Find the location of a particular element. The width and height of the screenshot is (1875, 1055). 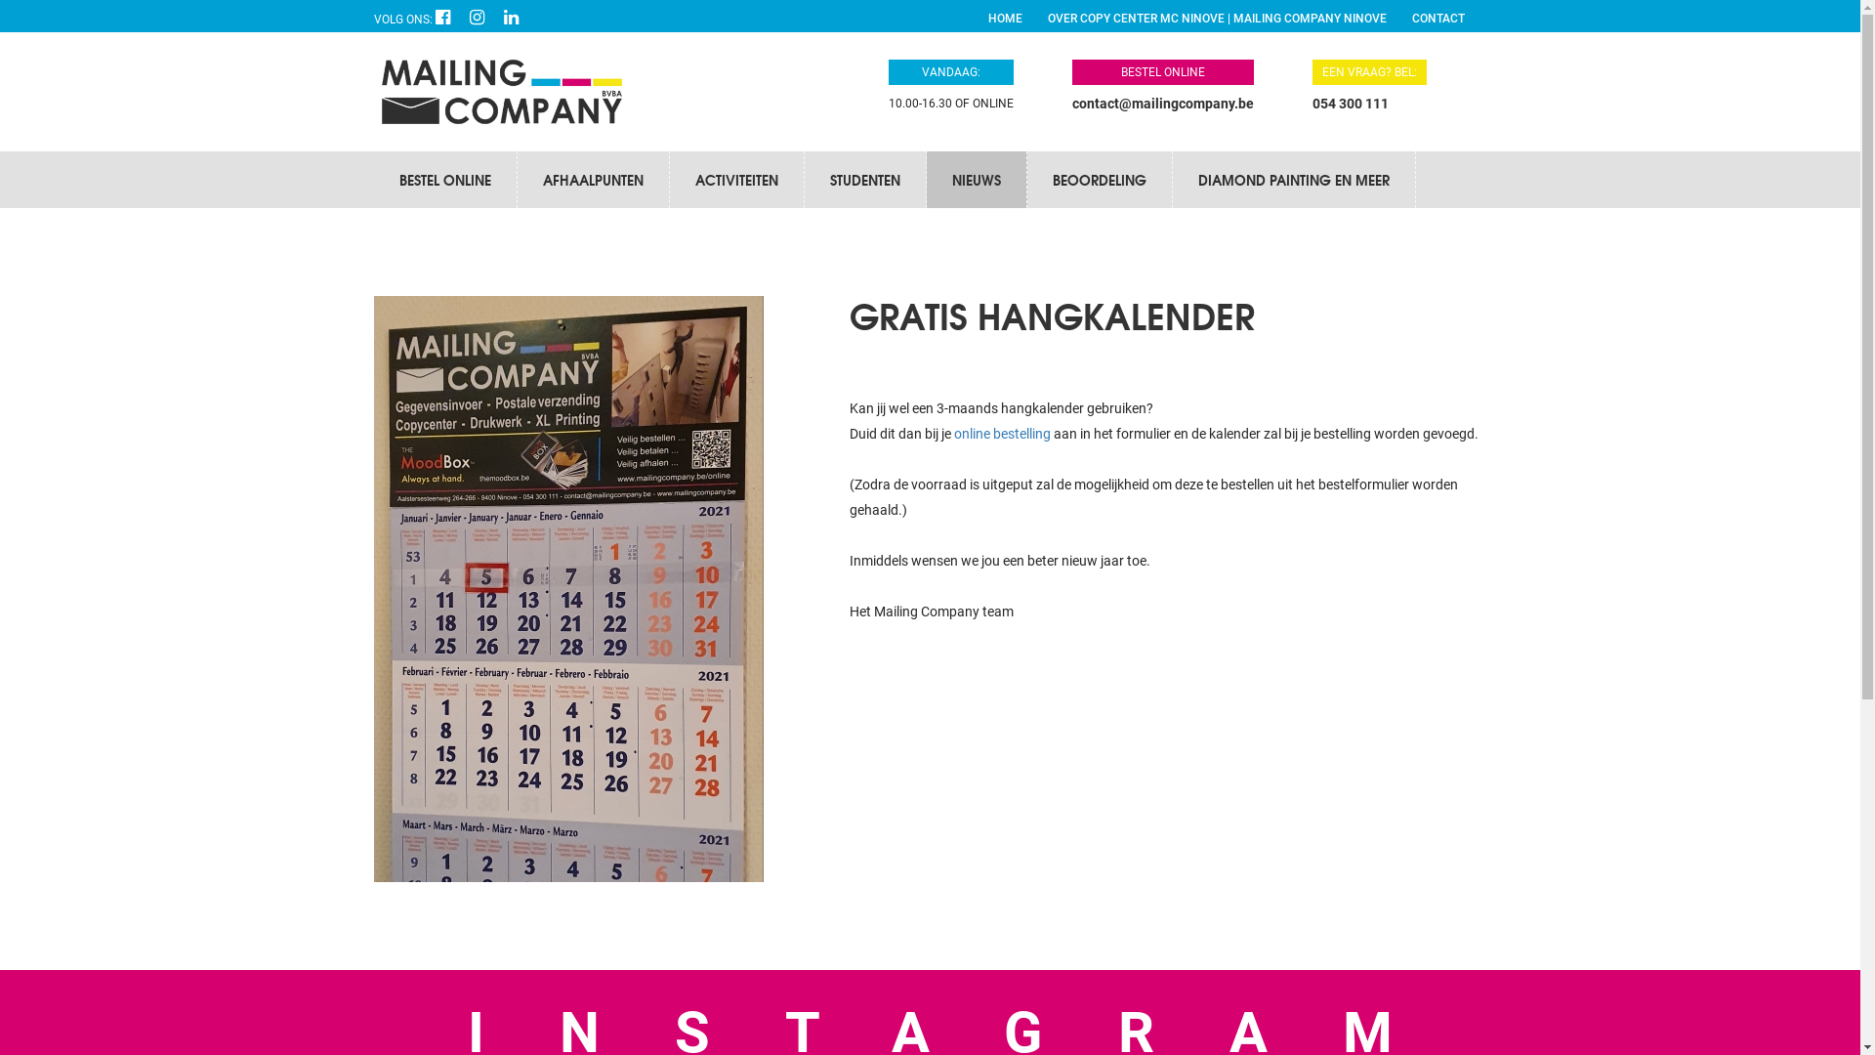

HOME is located at coordinates (1006, 19).